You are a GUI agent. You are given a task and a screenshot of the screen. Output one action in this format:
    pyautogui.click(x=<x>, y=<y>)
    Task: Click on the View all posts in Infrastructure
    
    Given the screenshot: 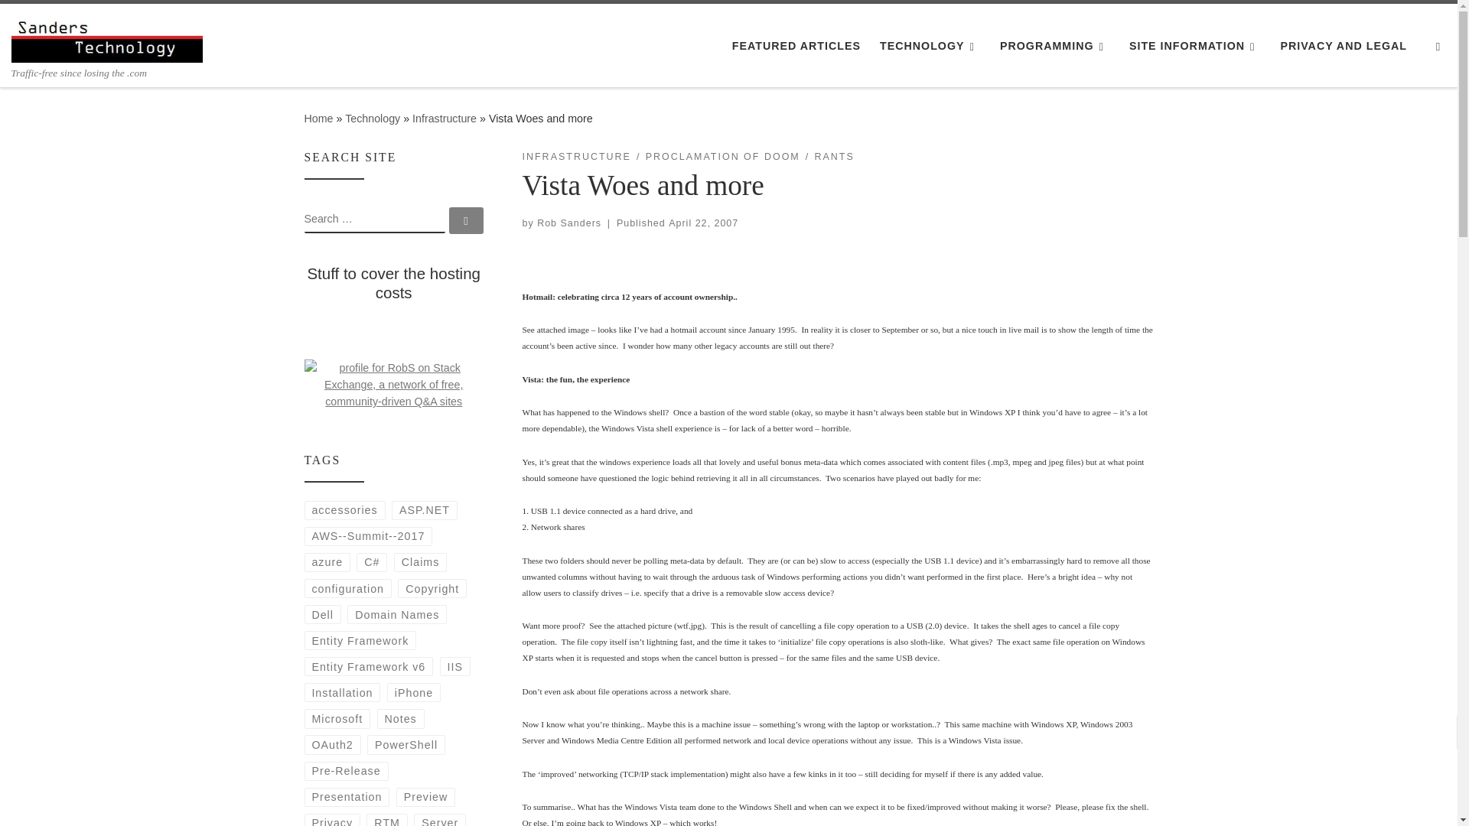 What is the action you would take?
    pyautogui.click(x=575, y=156)
    